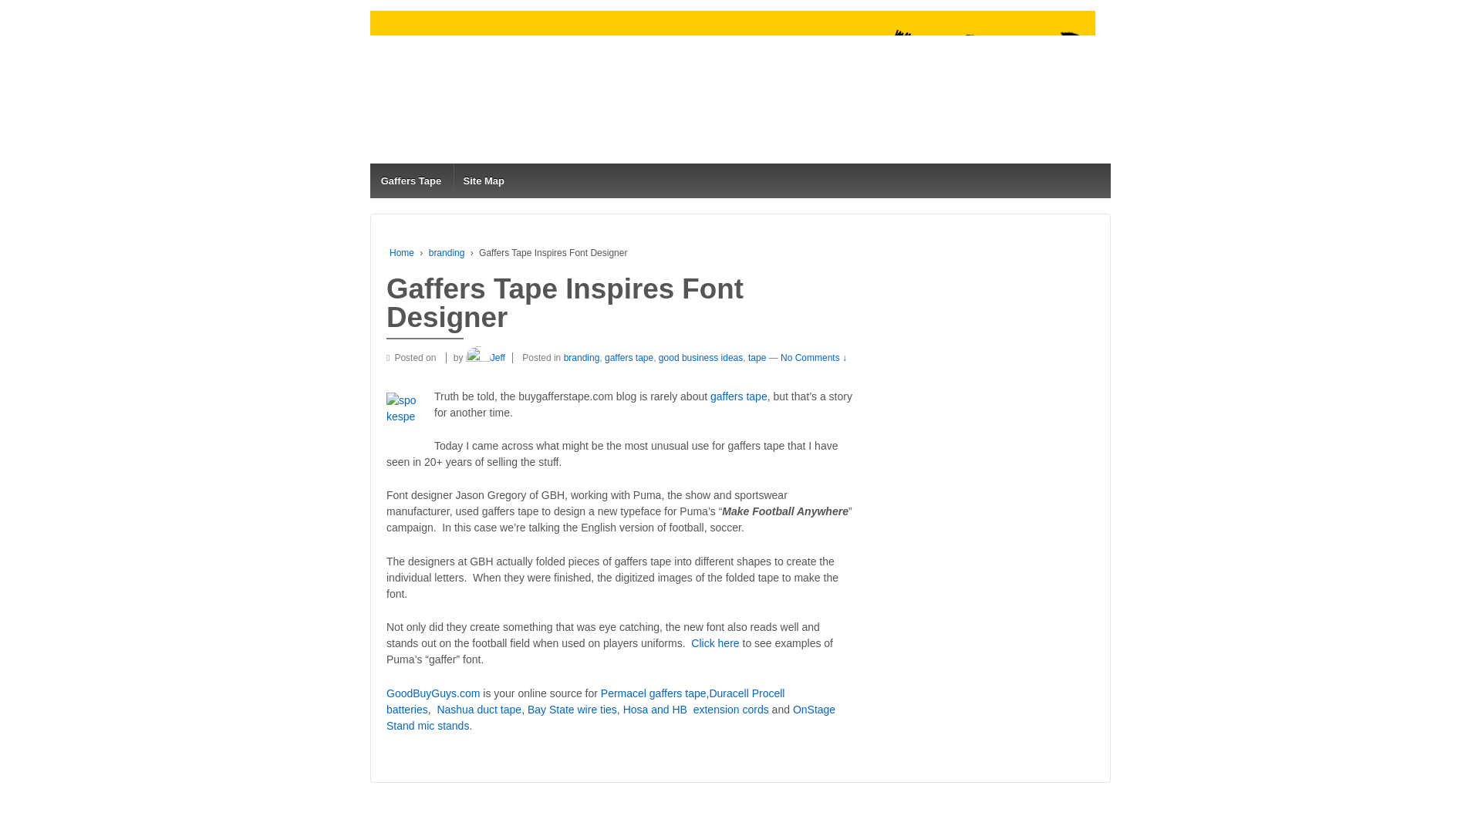 The height and width of the screenshot is (833, 1481). What do you see at coordinates (739, 396) in the screenshot?
I see `gaffers tape` at bounding box center [739, 396].